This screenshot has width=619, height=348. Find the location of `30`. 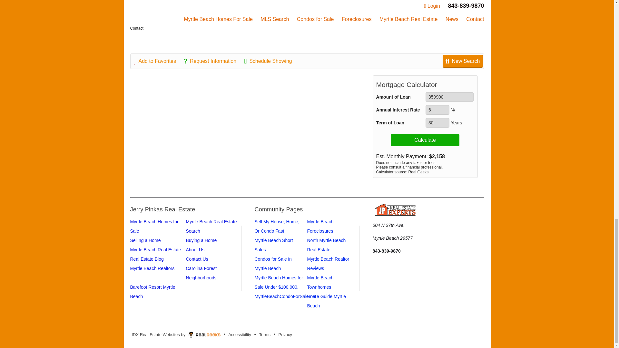

30 is located at coordinates (437, 123).